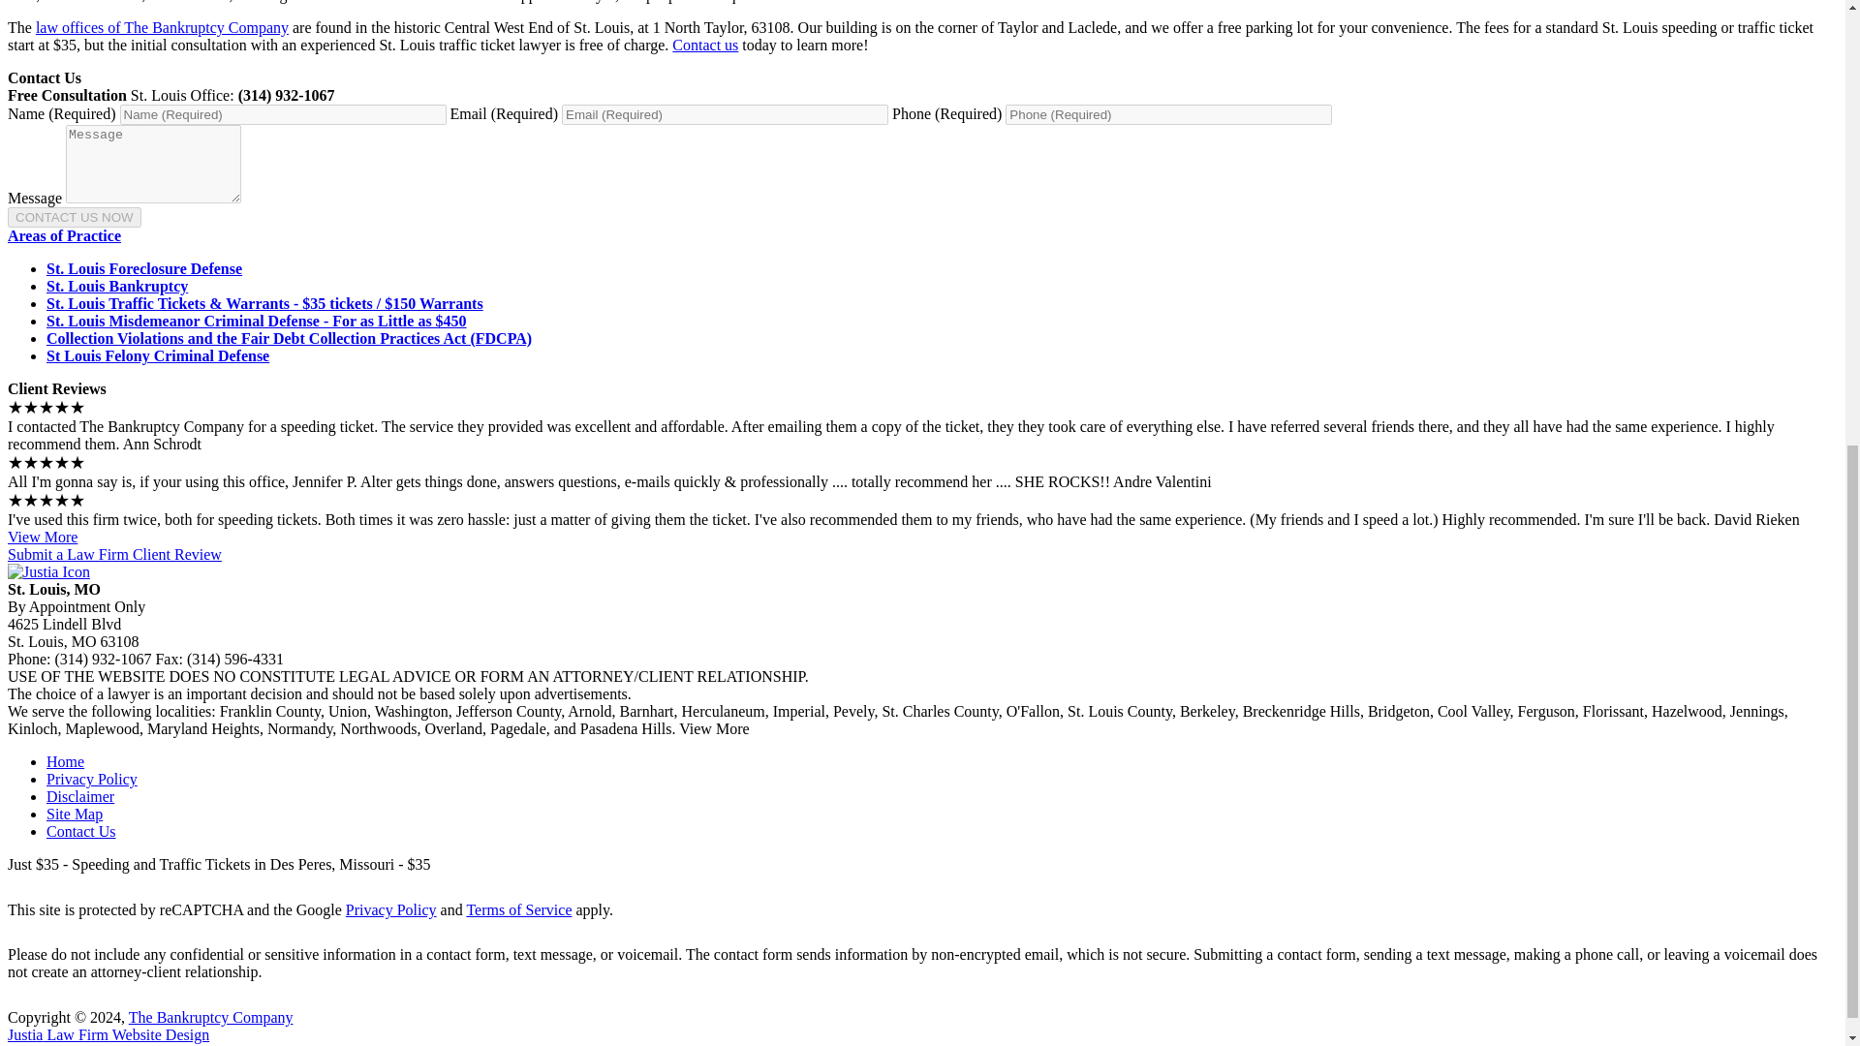  I want to click on St. Louis Bankruptcy, so click(116, 286).